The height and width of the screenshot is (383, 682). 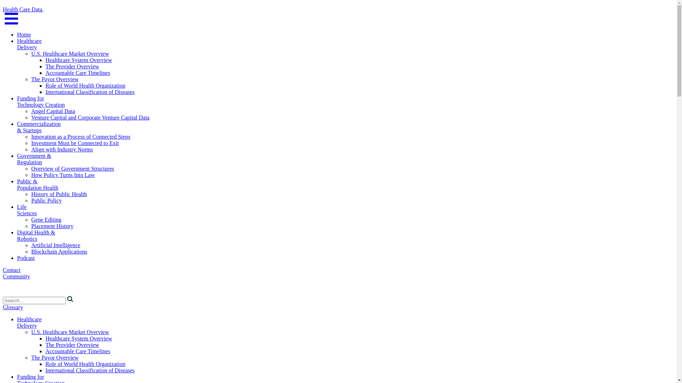 I want to click on Digital Health &
Robotics, so click(x=36, y=235).